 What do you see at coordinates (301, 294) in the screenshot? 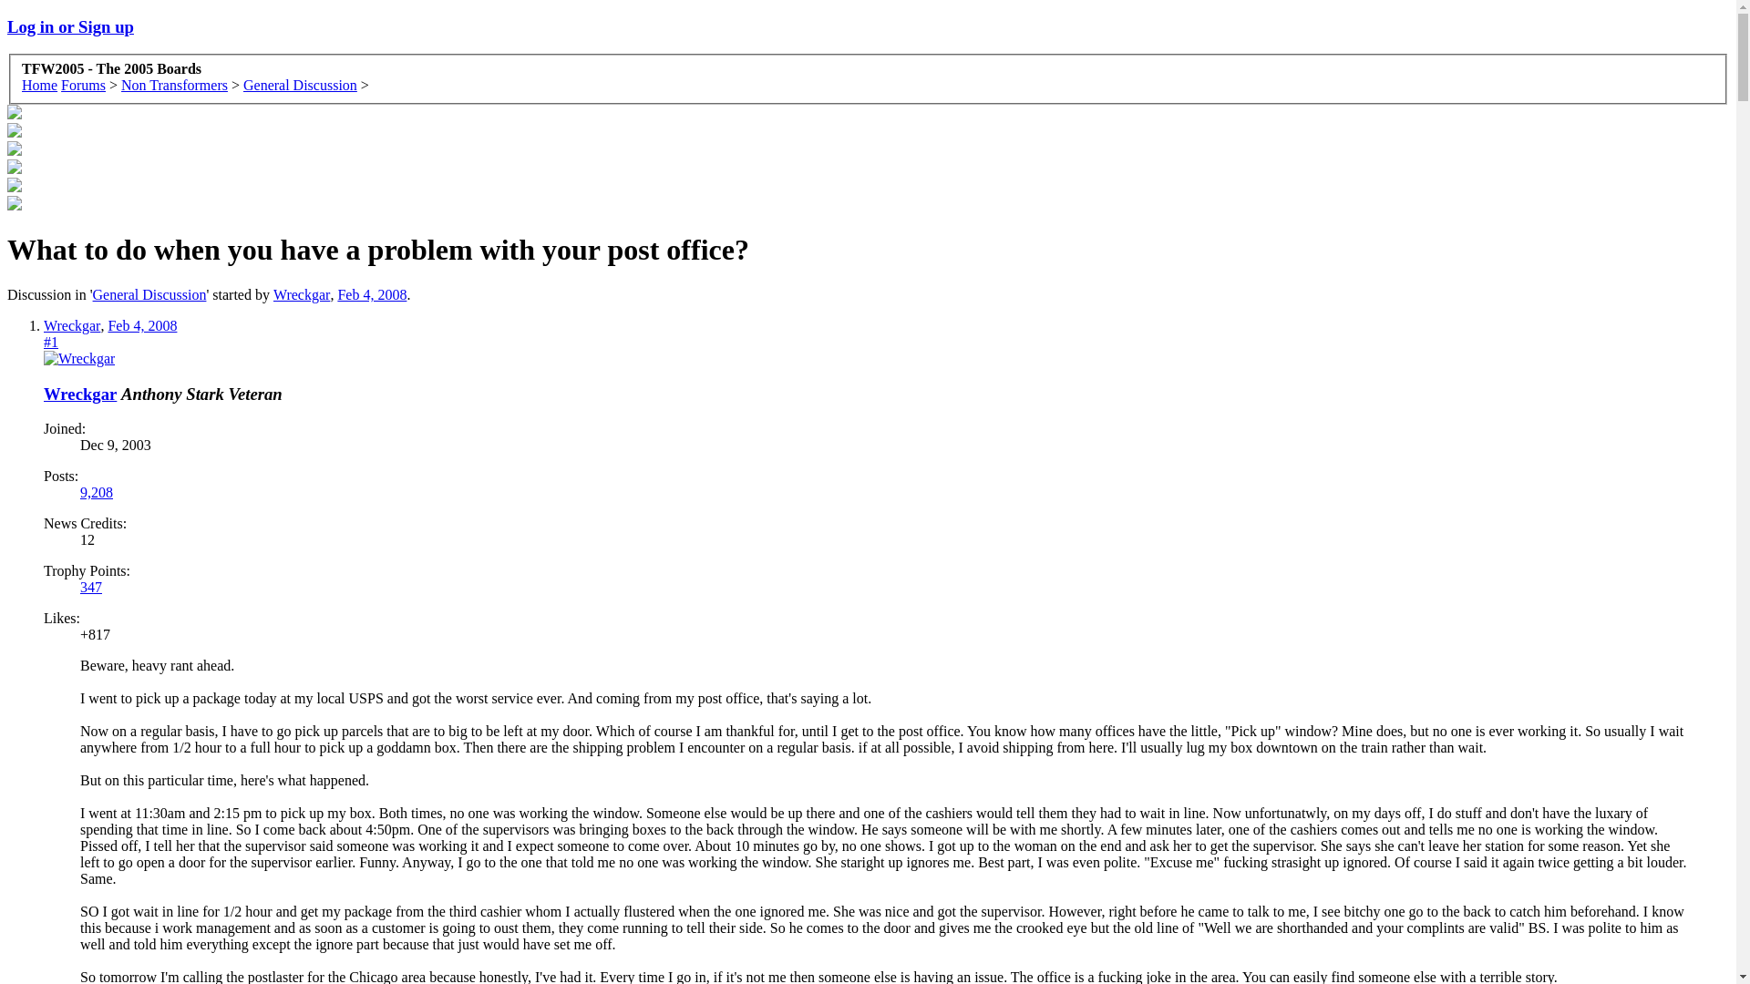
I see `Wreckgar` at bounding box center [301, 294].